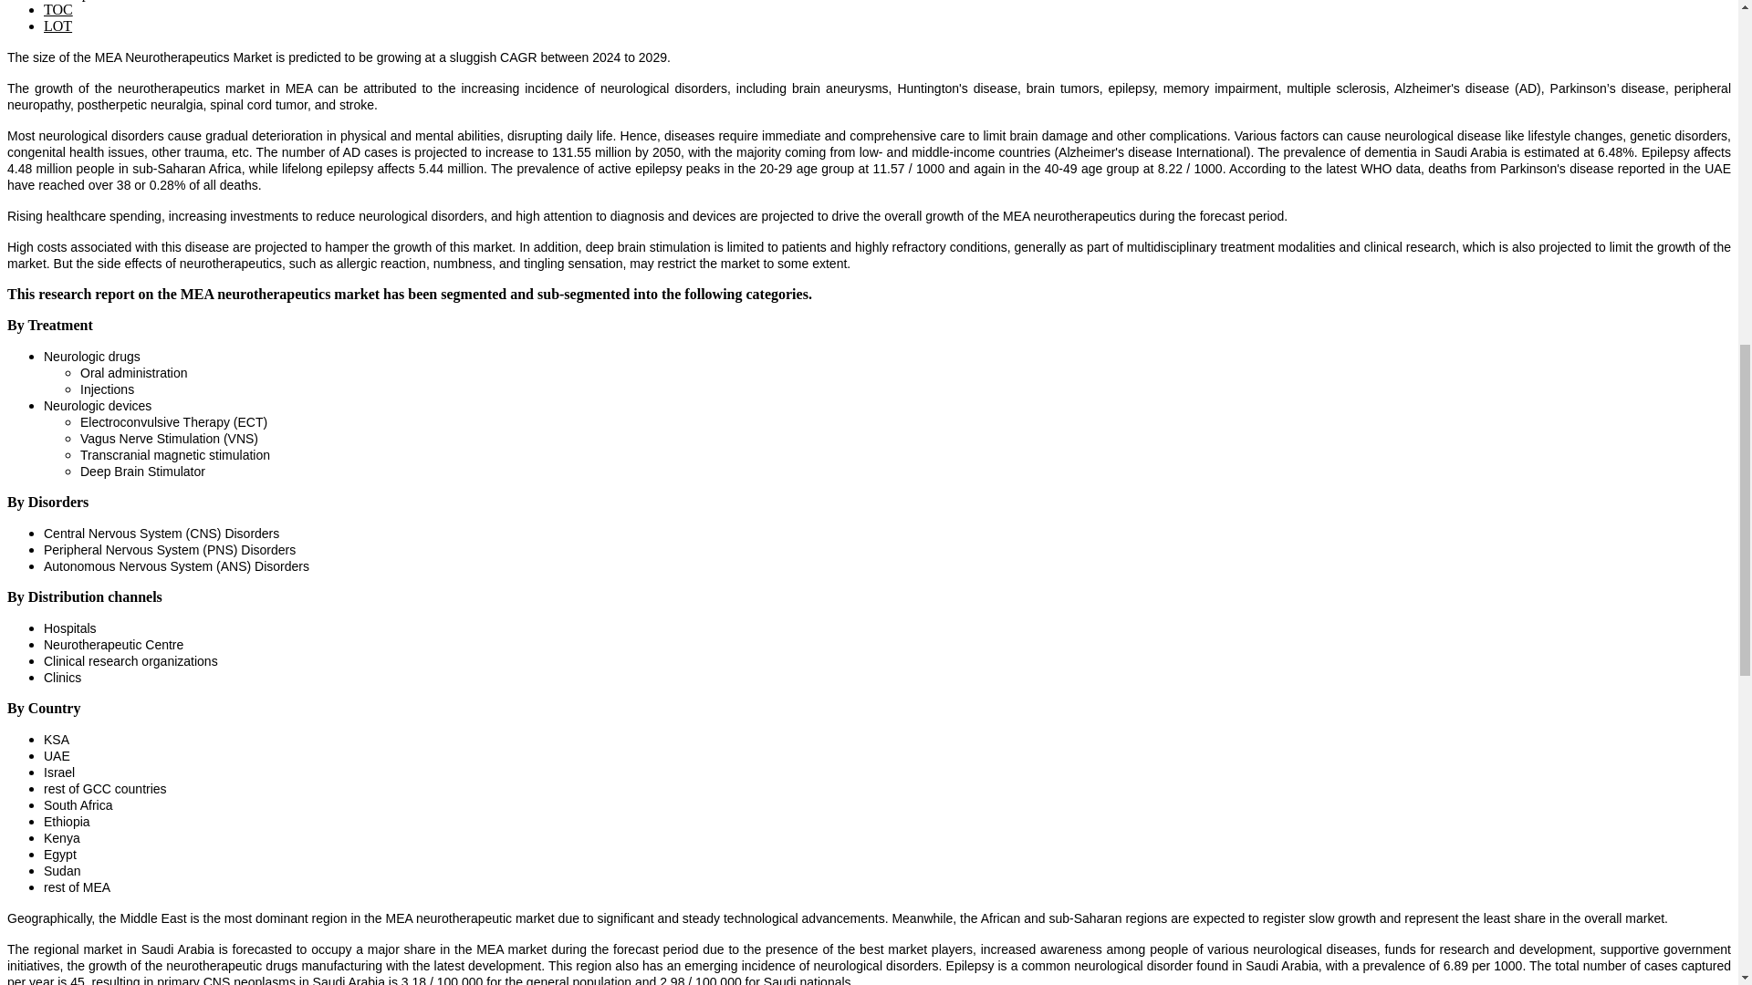  I want to click on Description, so click(78, 0).